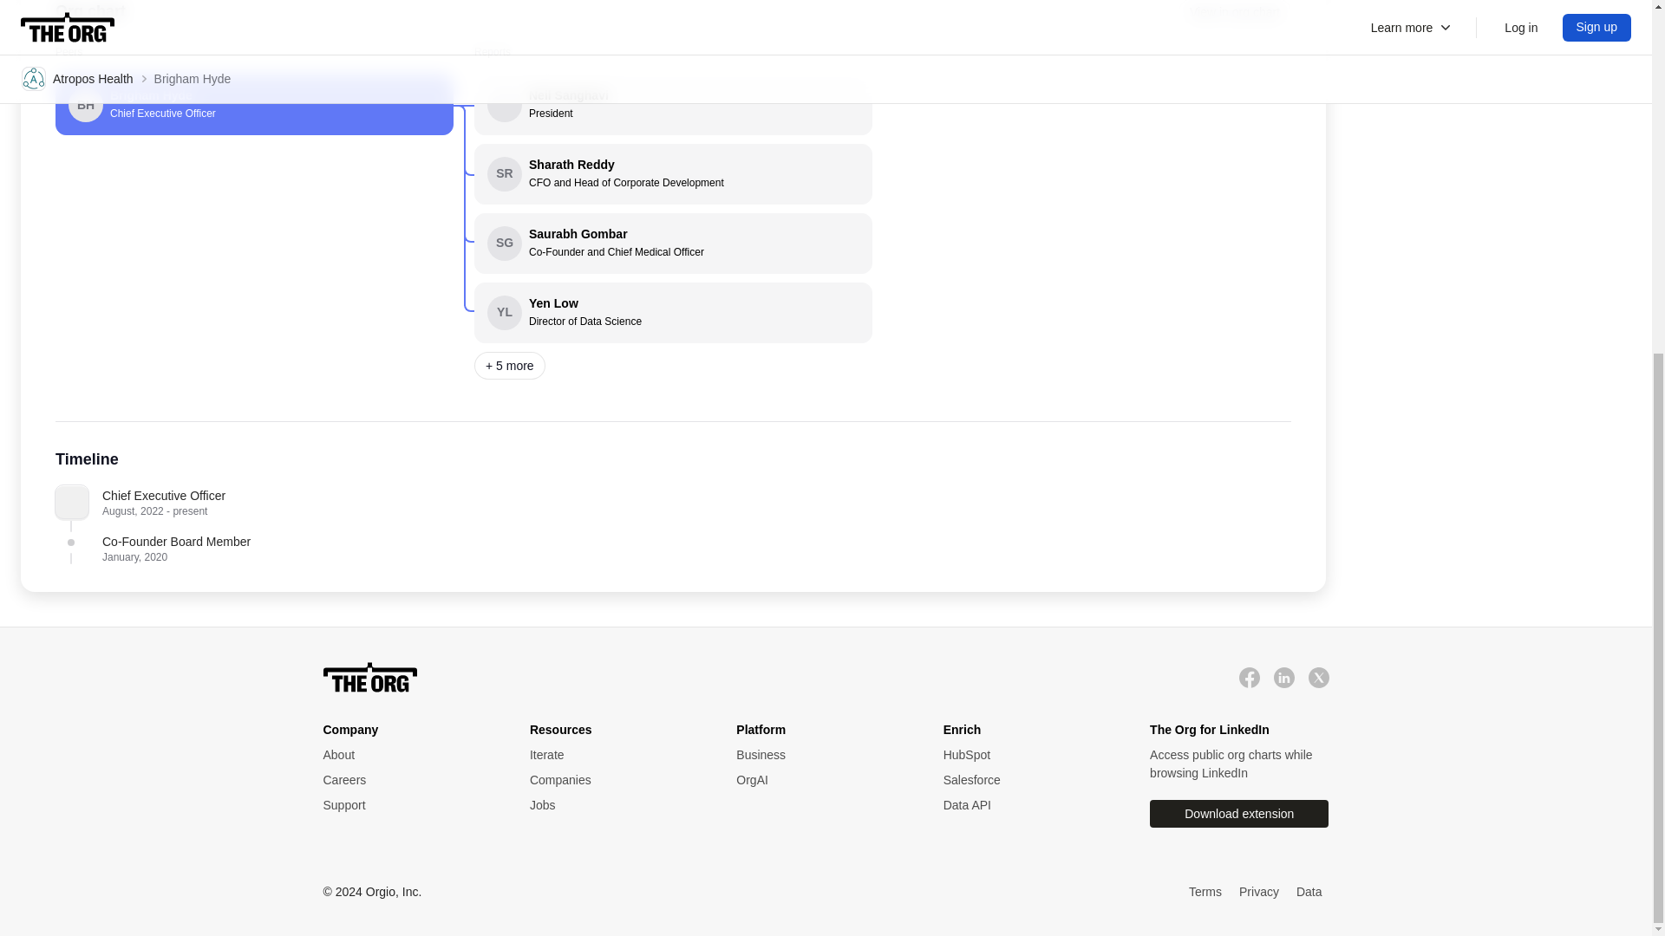  What do you see at coordinates (408, 755) in the screenshot?
I see `LinkedIn` at bounding box center [408, 755].